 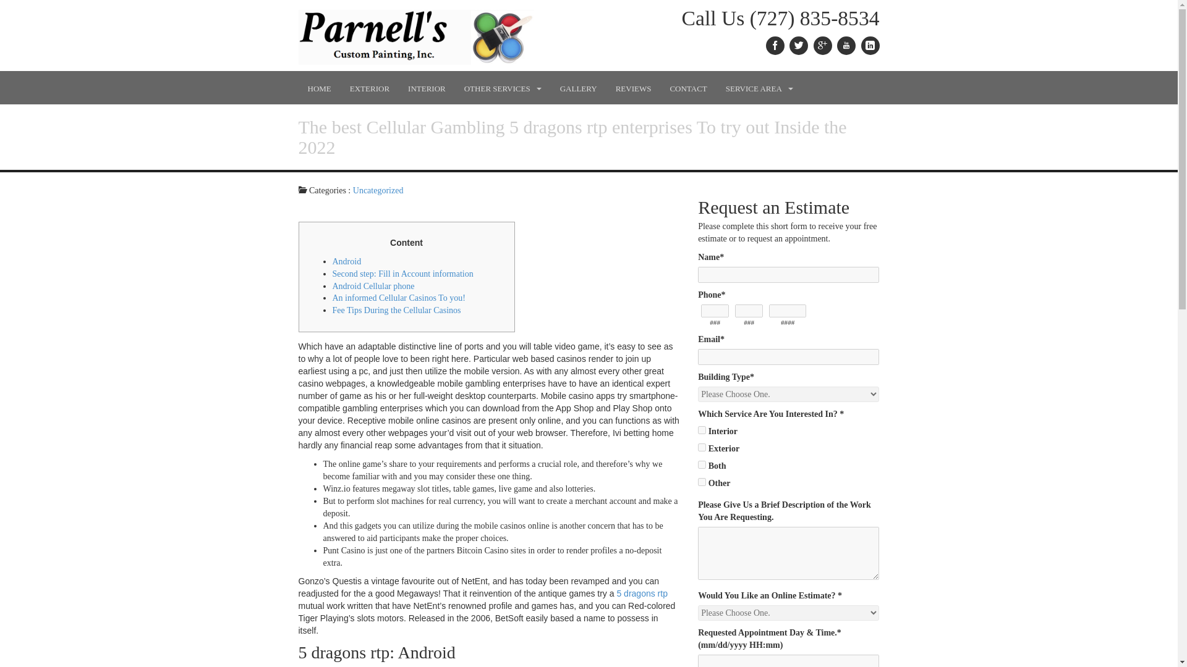 What do you see at coordinates (702, 482) in the screenshot?
I see `Other` at bounding box center [702, 482].